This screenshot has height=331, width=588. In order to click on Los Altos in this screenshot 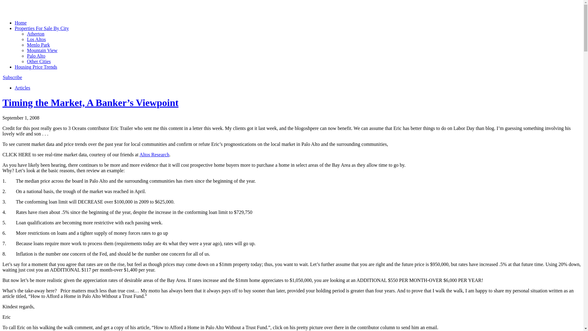, I will do `click(36, 39)`.